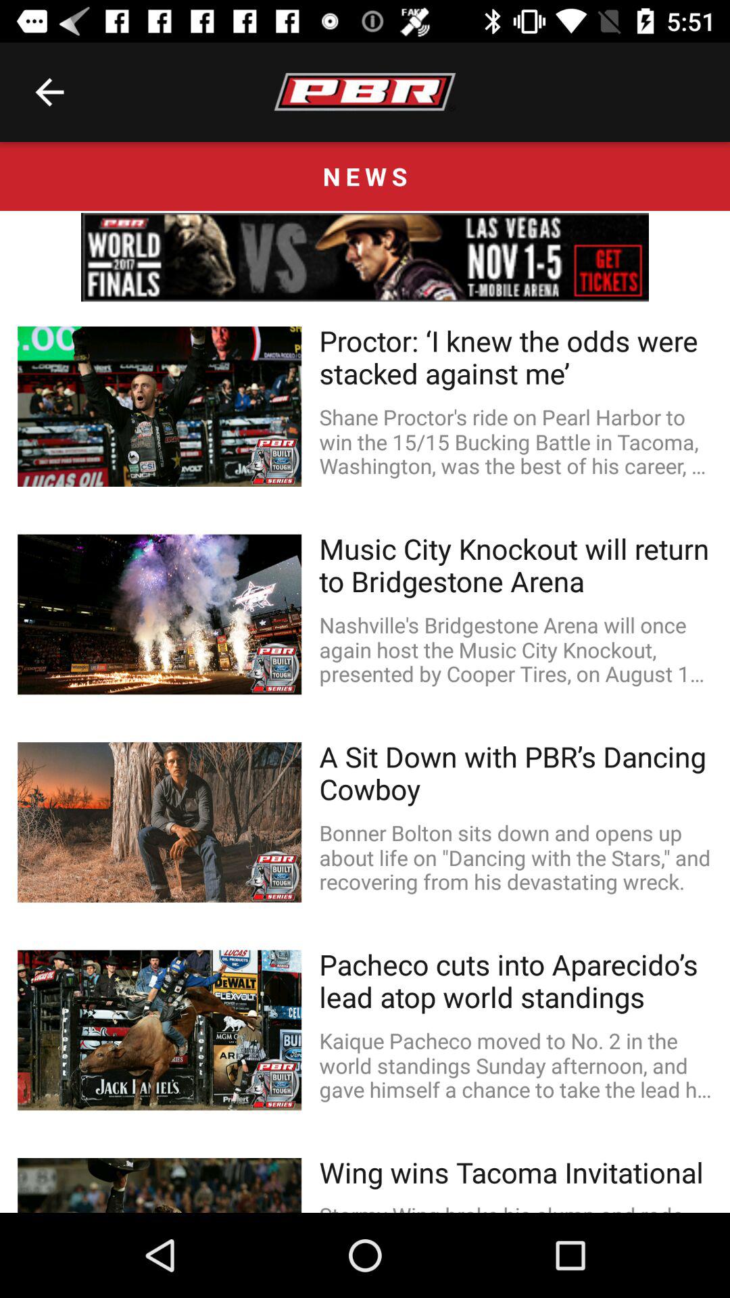 Image resolution: width=730 pixels, height=1298 pixels. What do you see at coordinates (365, 257) in the screenshot?
I see `pop-up advertisement` at bounding box center [365, 257].